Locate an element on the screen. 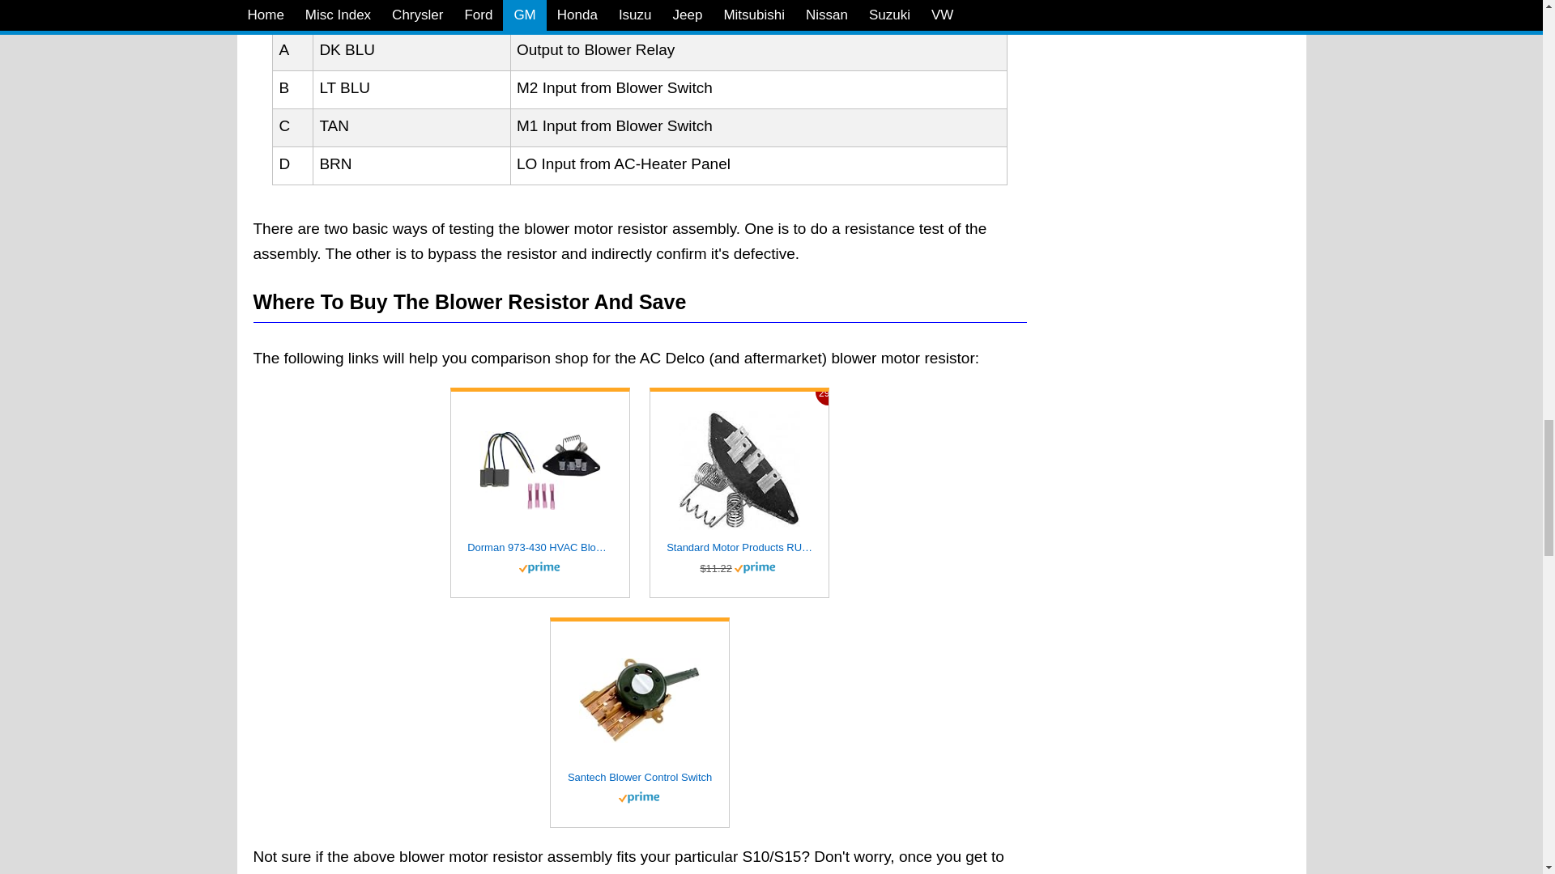  Standard Motor Products RU62 Resistor is located at coordinates (739, 469).